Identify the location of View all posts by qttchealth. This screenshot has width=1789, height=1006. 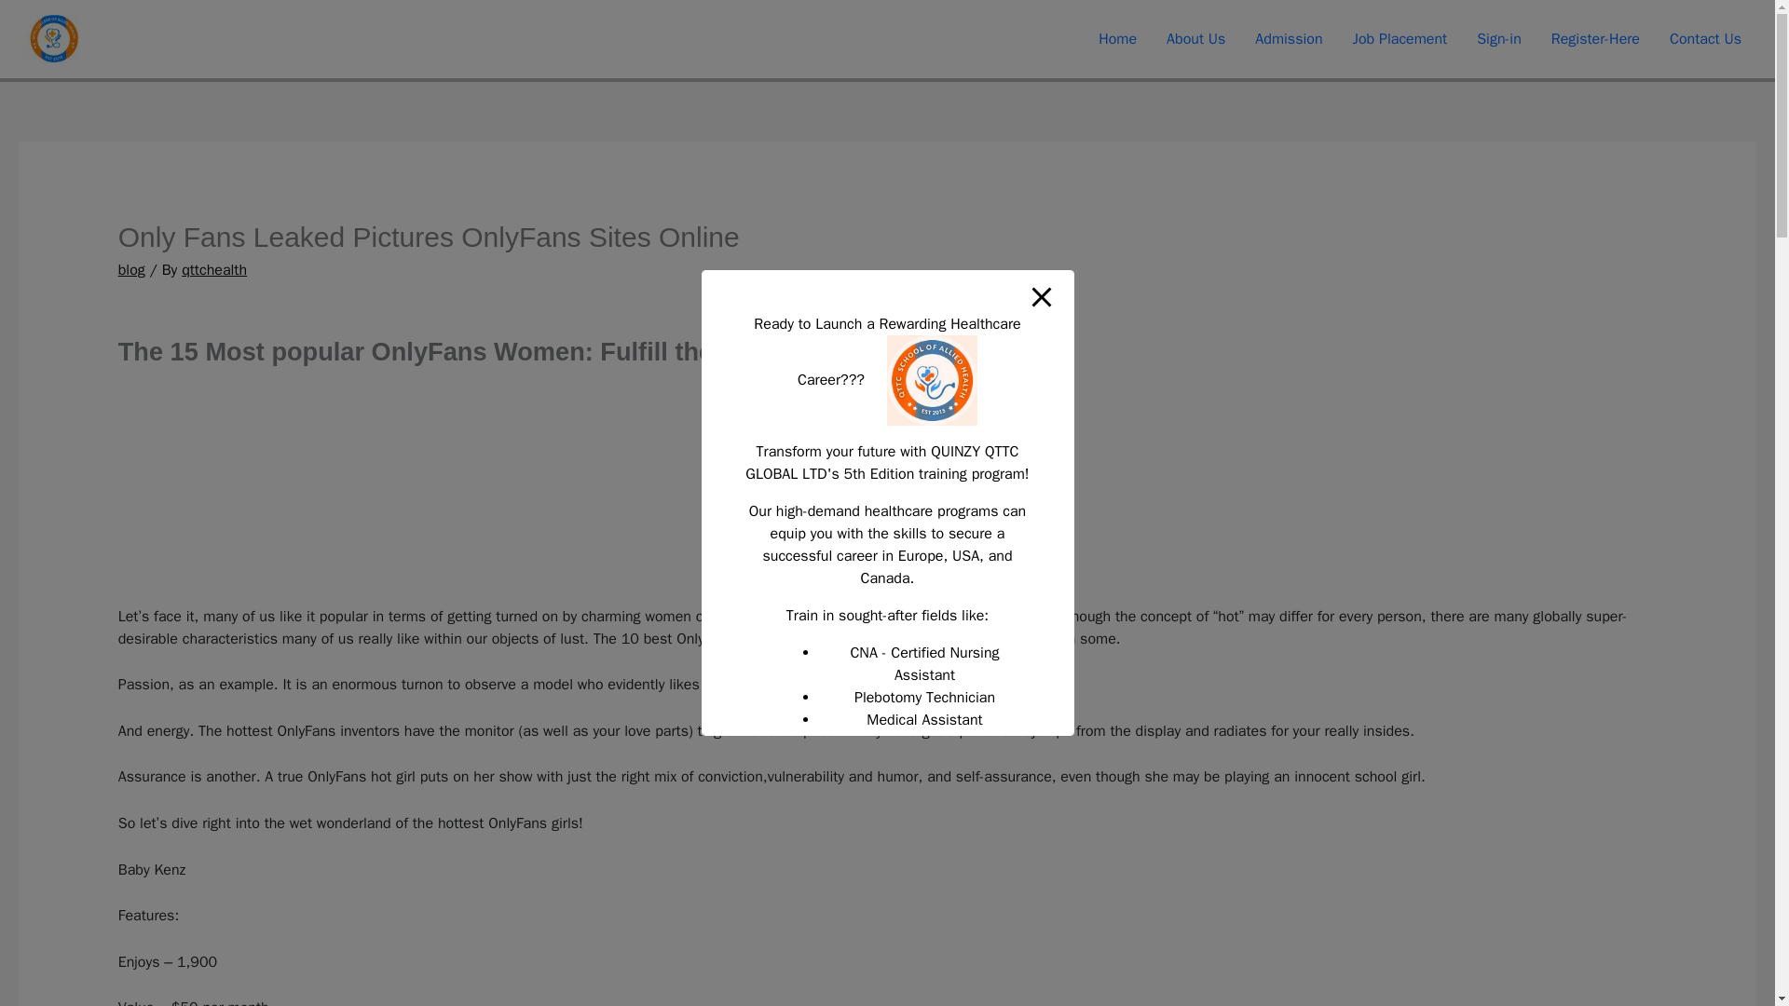
(214, 270).